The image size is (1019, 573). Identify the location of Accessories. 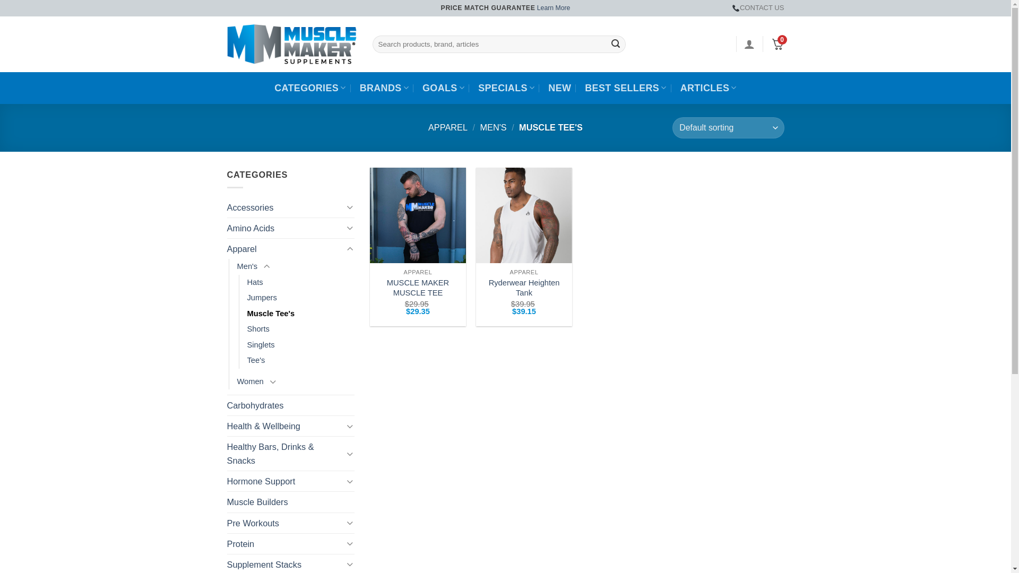
(286, 207).